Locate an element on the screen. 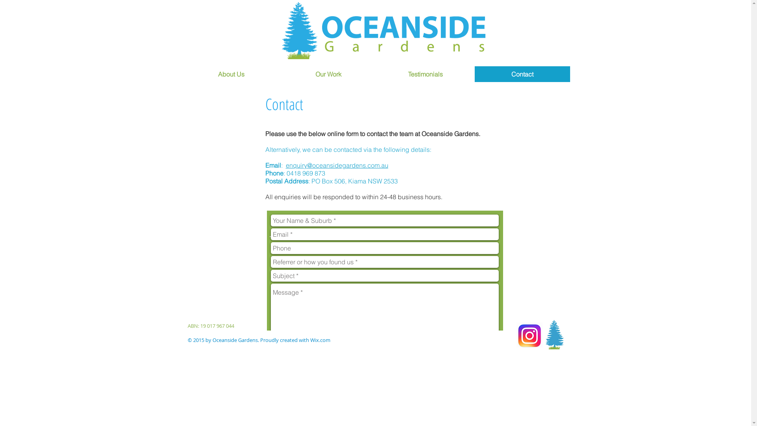  Contact is located at coordinates (522, 74).